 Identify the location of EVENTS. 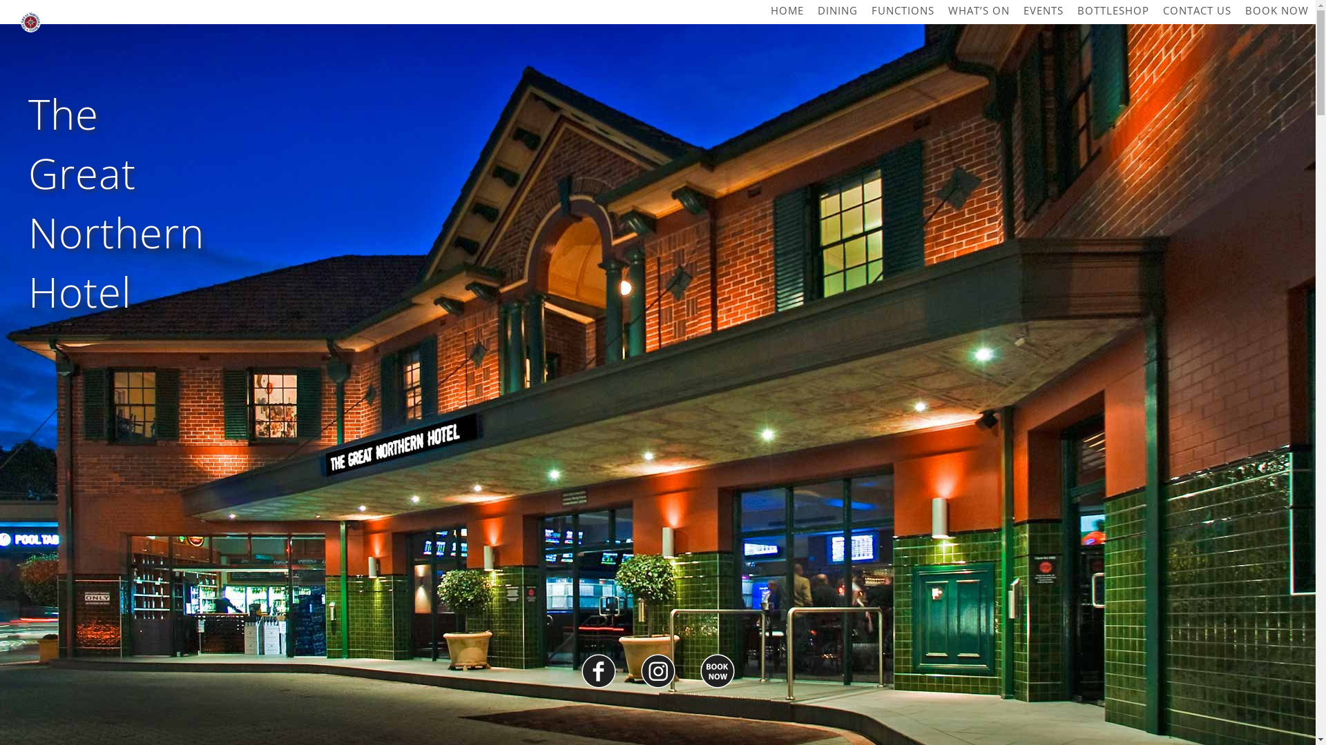
(1044, 11).